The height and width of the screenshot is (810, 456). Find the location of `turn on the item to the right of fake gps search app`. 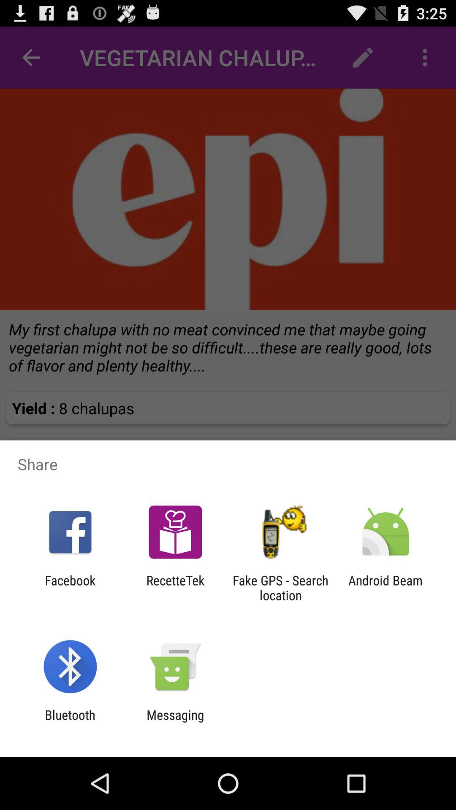

turn on the item to the right of fake gps search app is located at coordinates (385, 588).